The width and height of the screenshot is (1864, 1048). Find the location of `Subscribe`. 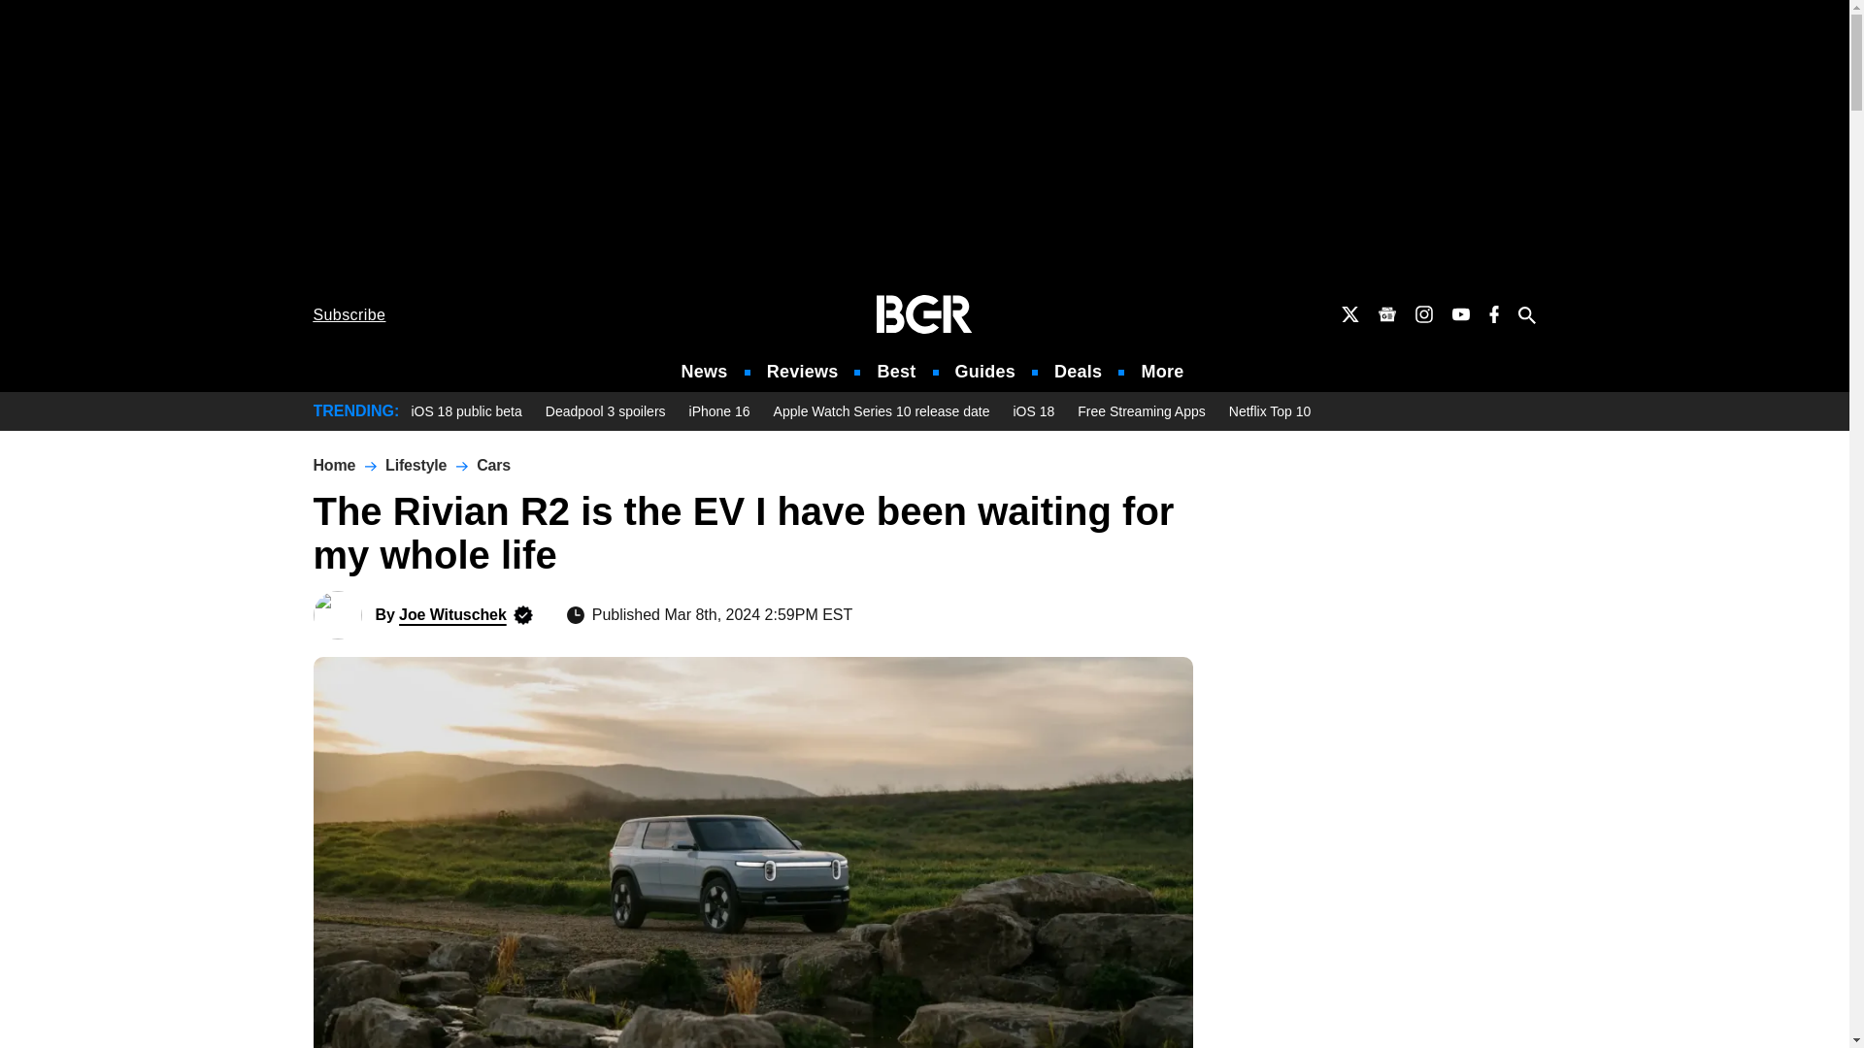

Subscribe is located at coordinates (349, 314).